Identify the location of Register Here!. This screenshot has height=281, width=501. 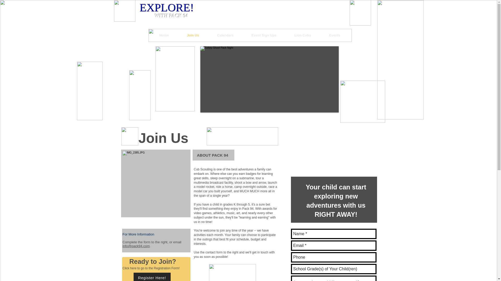
(152, 277).